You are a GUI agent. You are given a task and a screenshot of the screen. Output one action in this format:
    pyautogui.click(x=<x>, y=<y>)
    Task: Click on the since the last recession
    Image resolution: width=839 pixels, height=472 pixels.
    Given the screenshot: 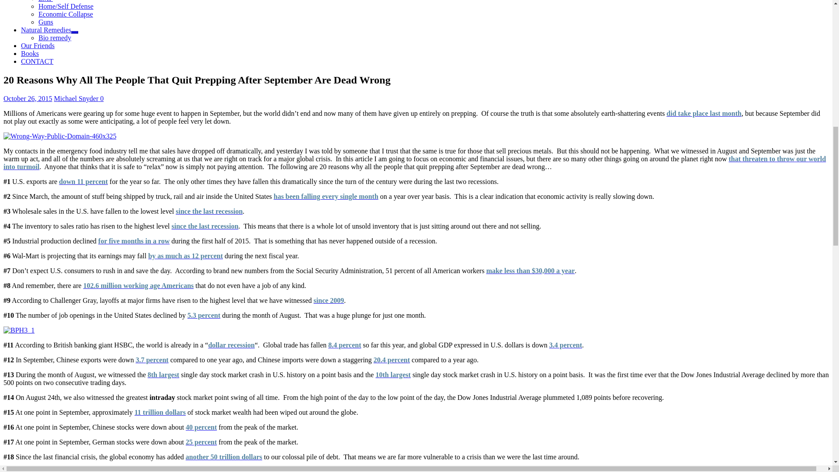 What is the action you would take?
    pyautogui.click(x=209, y=212)
    